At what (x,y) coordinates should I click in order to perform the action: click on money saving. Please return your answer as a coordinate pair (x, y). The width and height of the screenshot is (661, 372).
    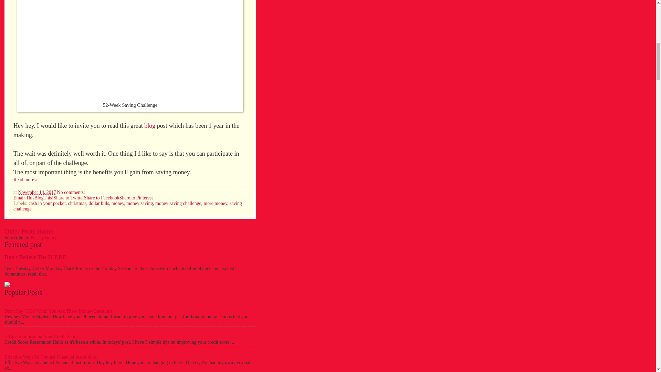
    Looking at the image, I should click on (139, 203).